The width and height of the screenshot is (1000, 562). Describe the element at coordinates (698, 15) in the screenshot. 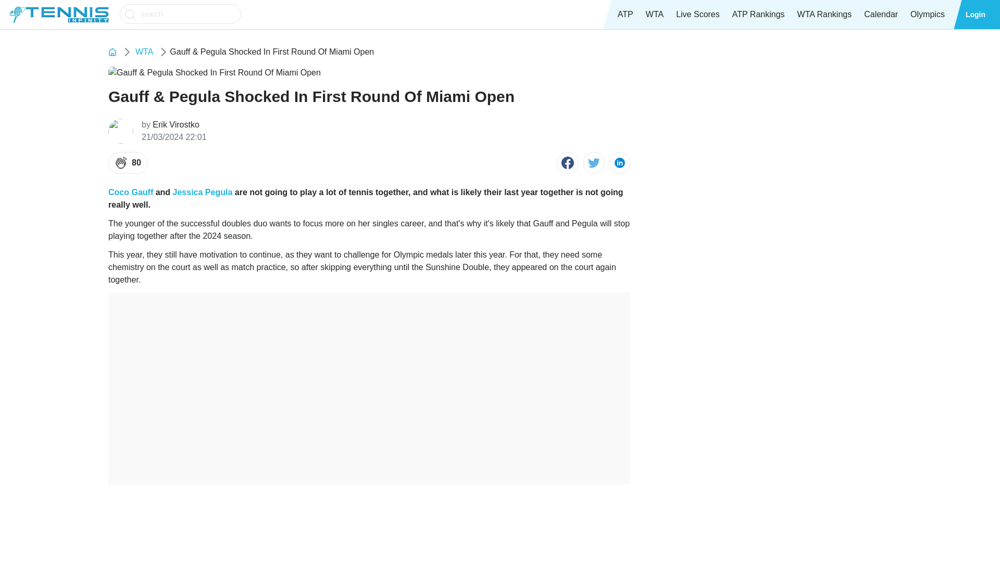

I see `Live Scores` at that location.